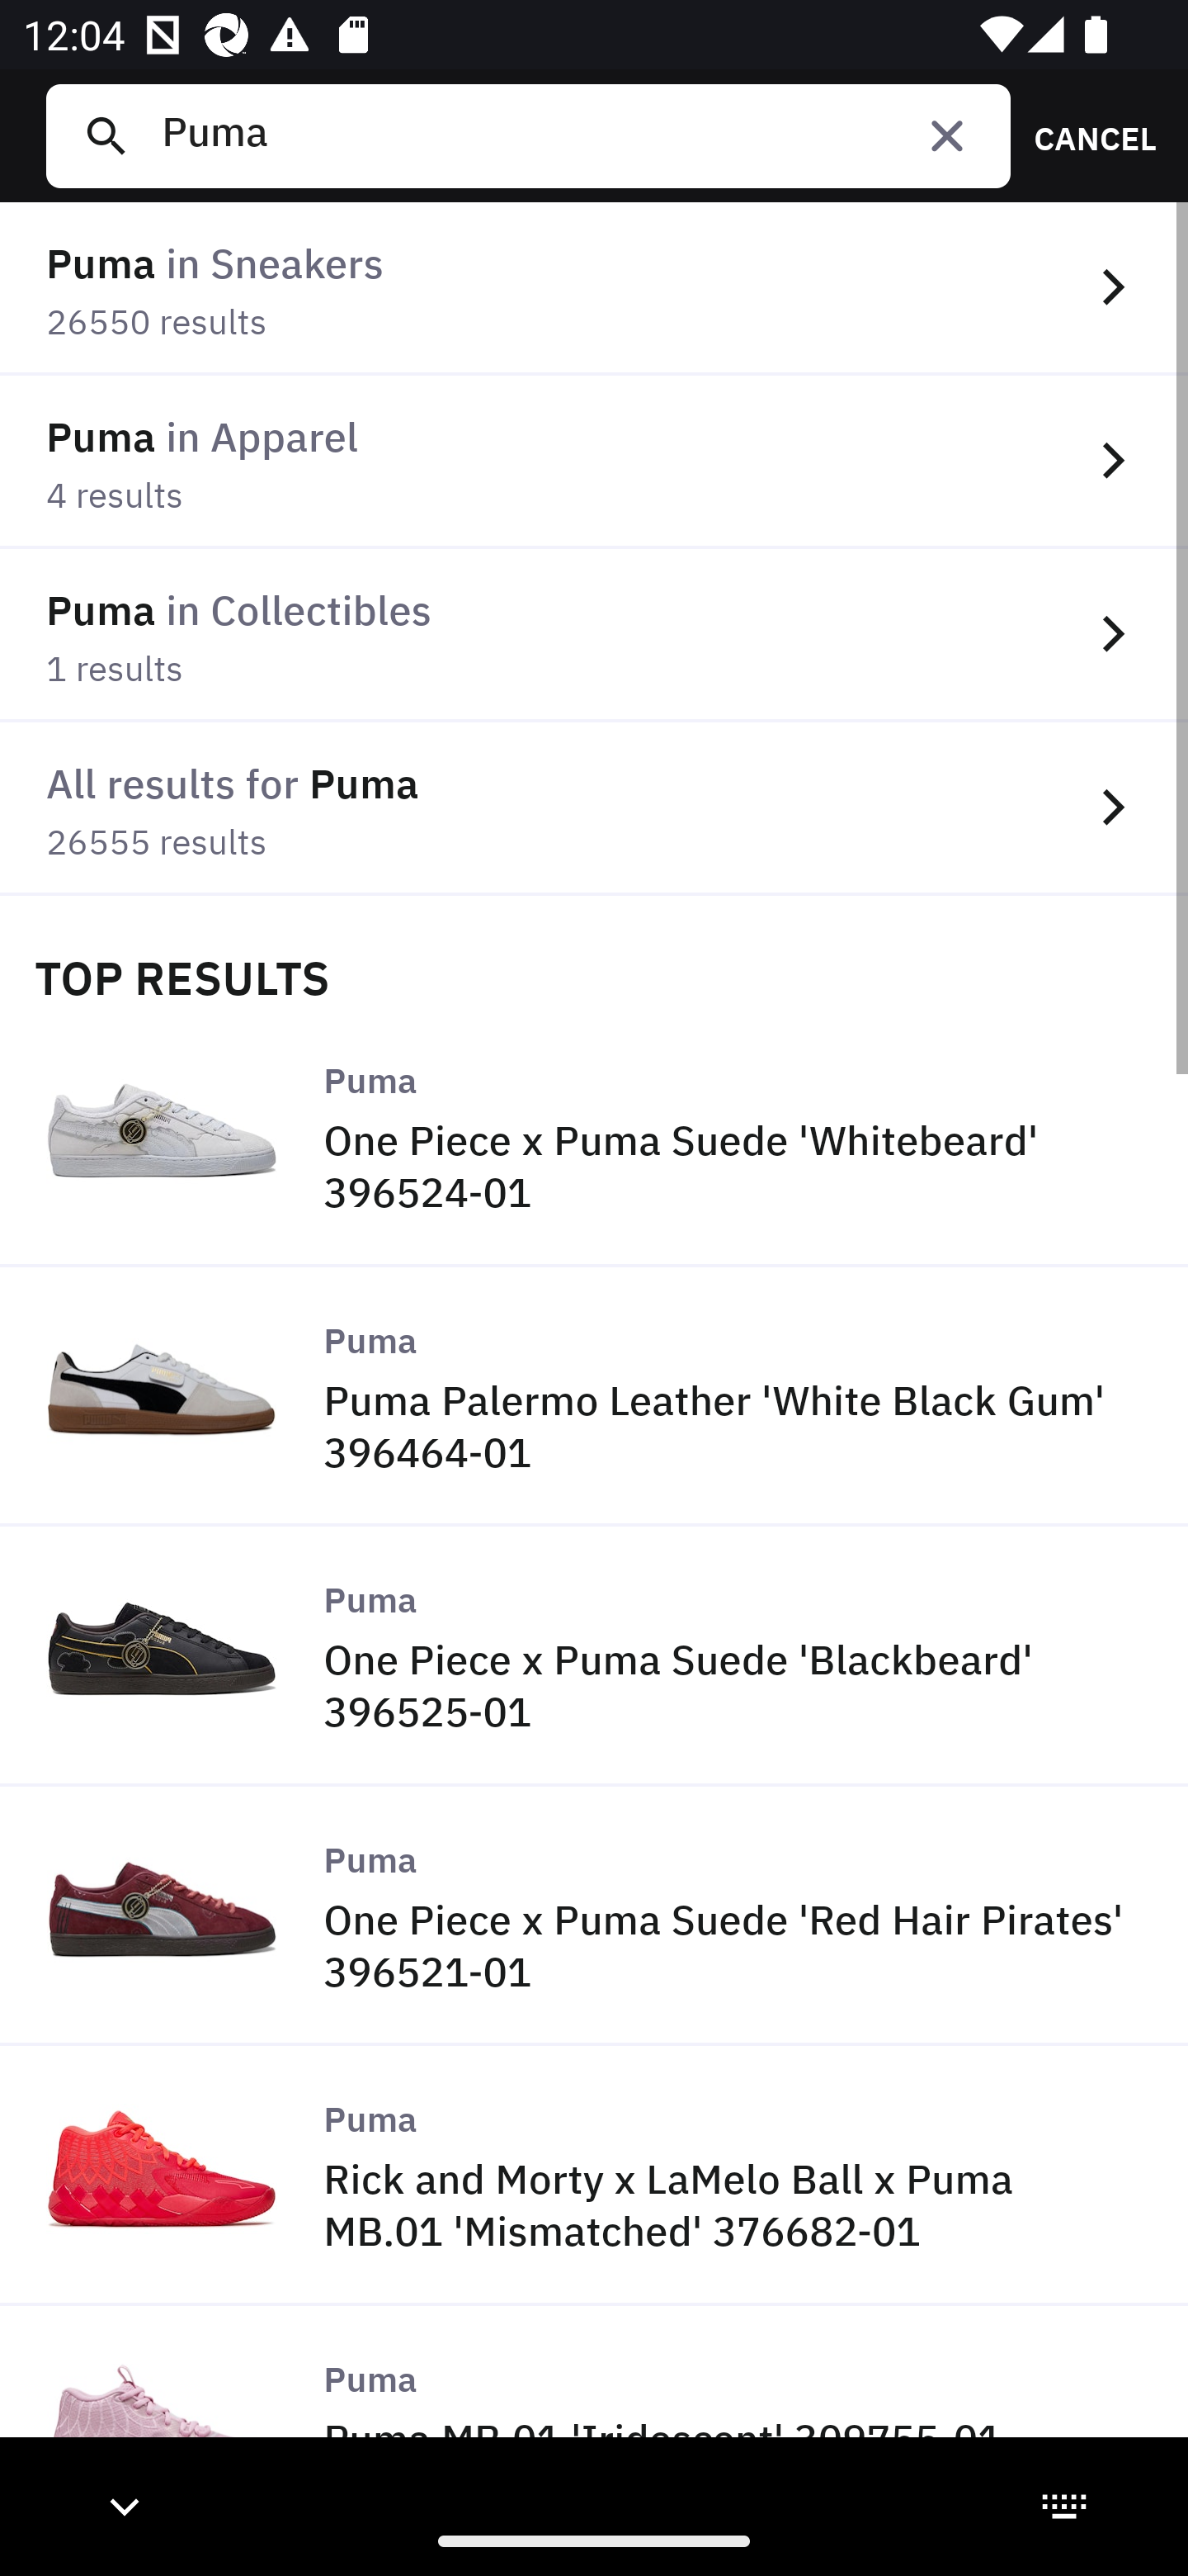 The width and height of the screenshot is (1188, 2576). I want to click on Puma One Piece x Puma Suede 'Whitebeard' 396524‑01, so click(594, 1137).